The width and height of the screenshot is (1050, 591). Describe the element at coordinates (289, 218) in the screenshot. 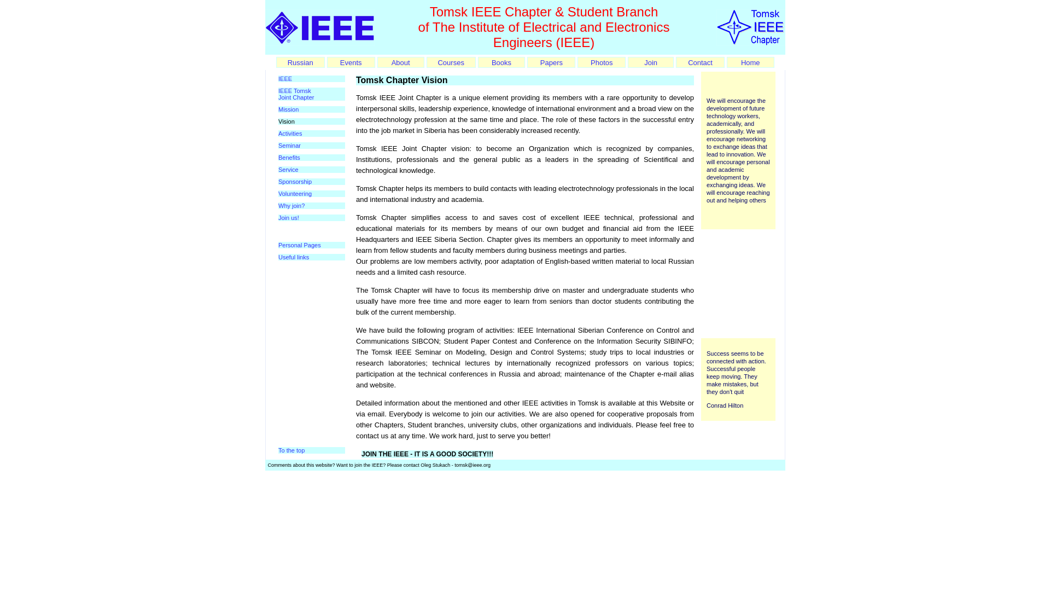

I see `Join us!` at that location.